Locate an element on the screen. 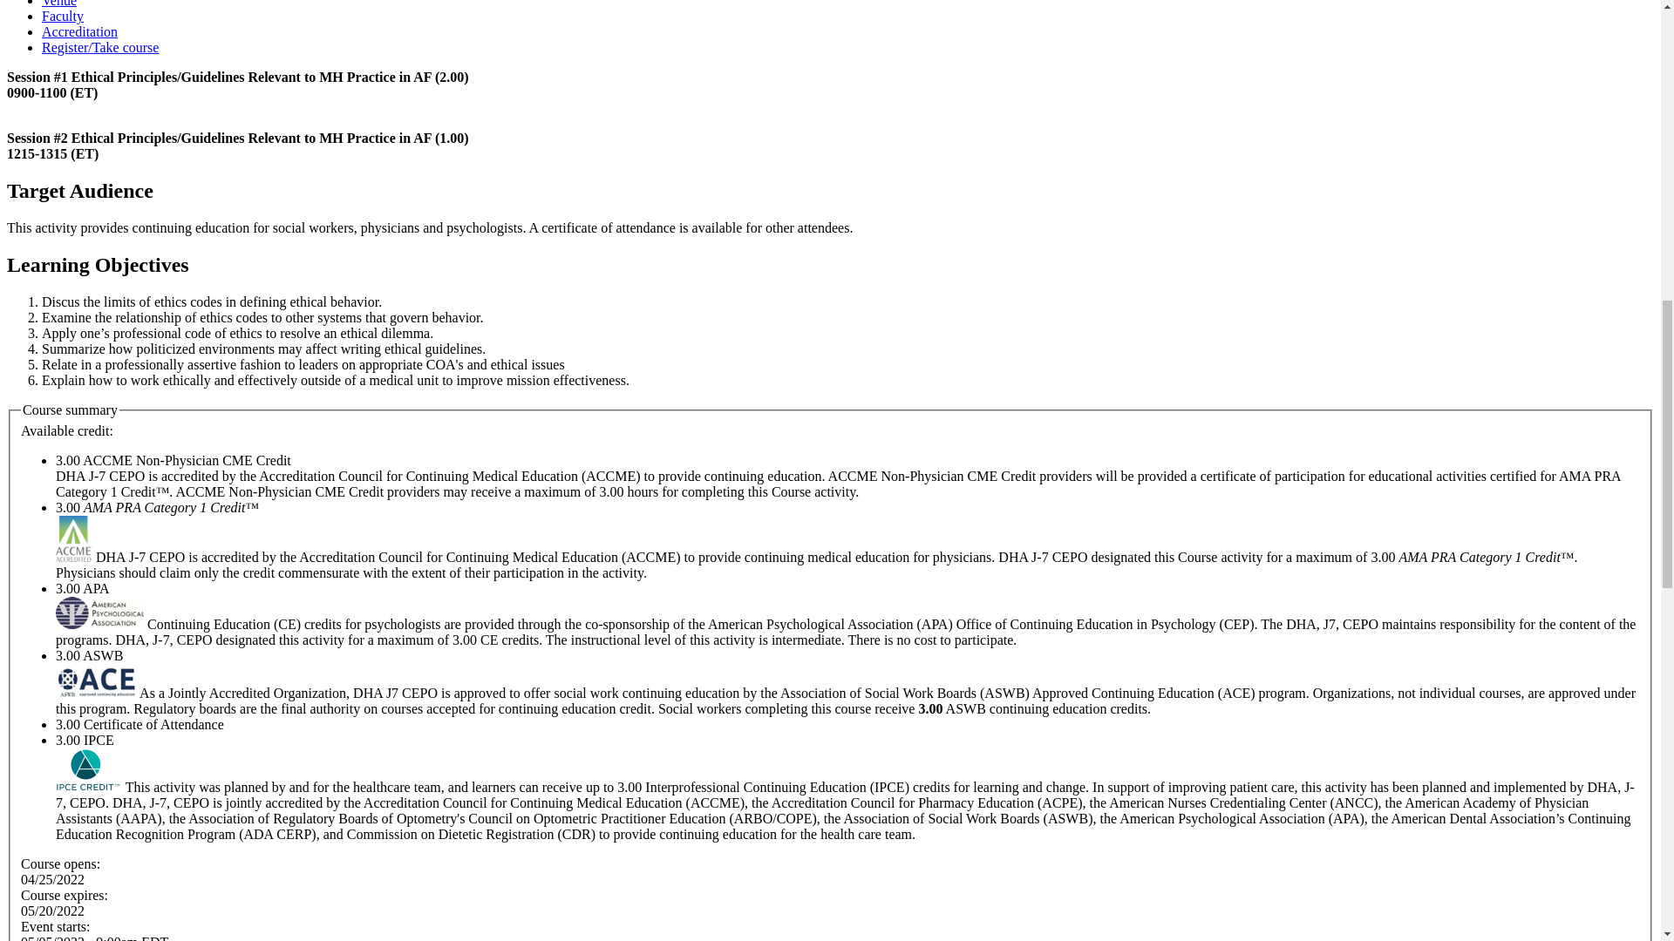  Accreditation is located at coordinates (79, 31).